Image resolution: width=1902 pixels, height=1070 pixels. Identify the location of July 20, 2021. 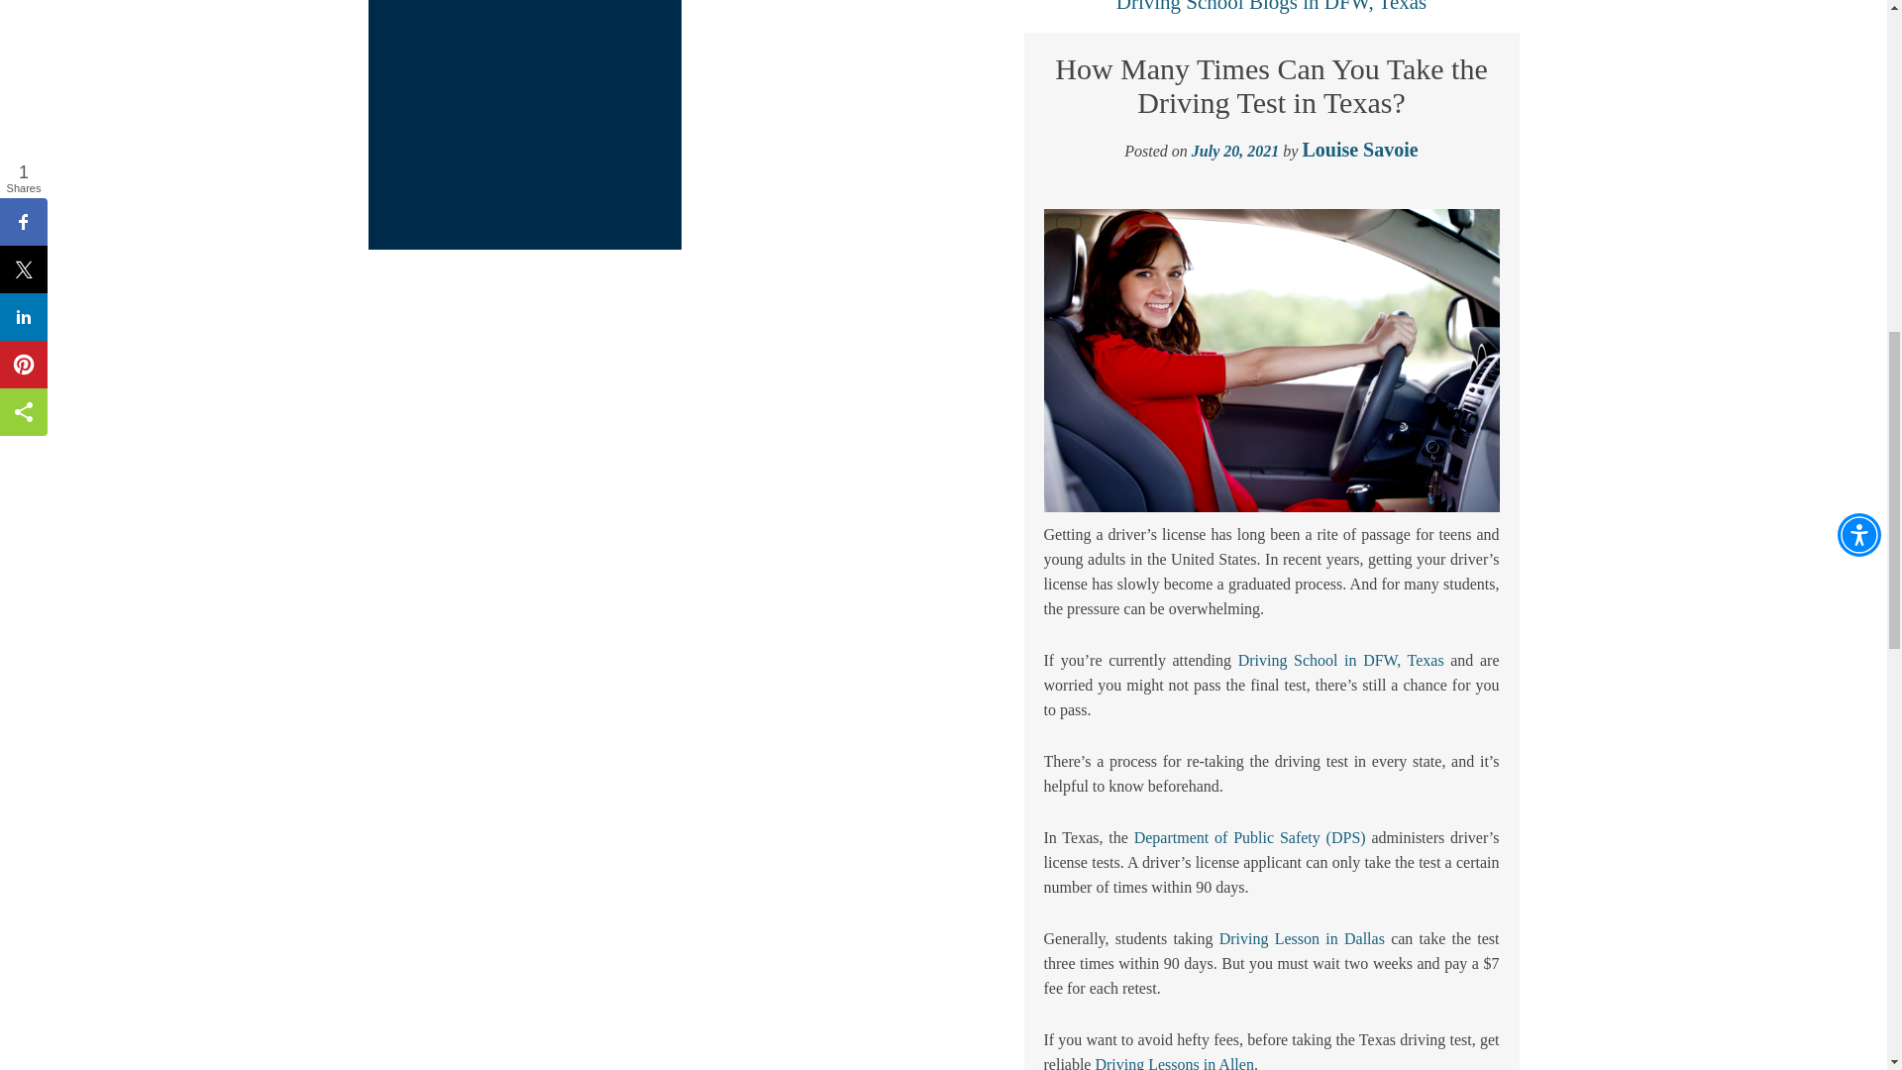
(1234, 151).